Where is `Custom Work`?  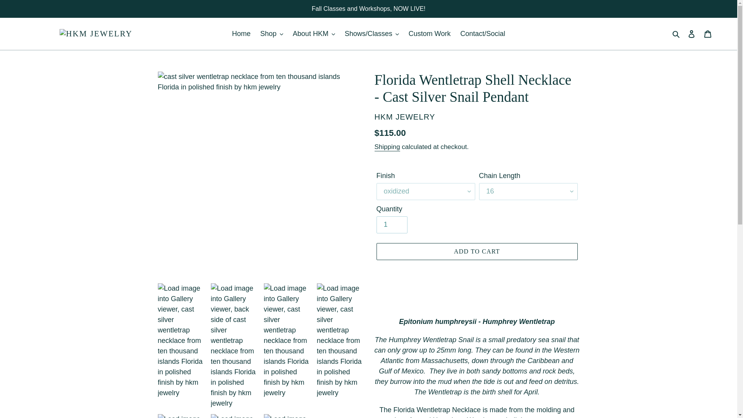 Custom Work is located at coordinates (430, 34).